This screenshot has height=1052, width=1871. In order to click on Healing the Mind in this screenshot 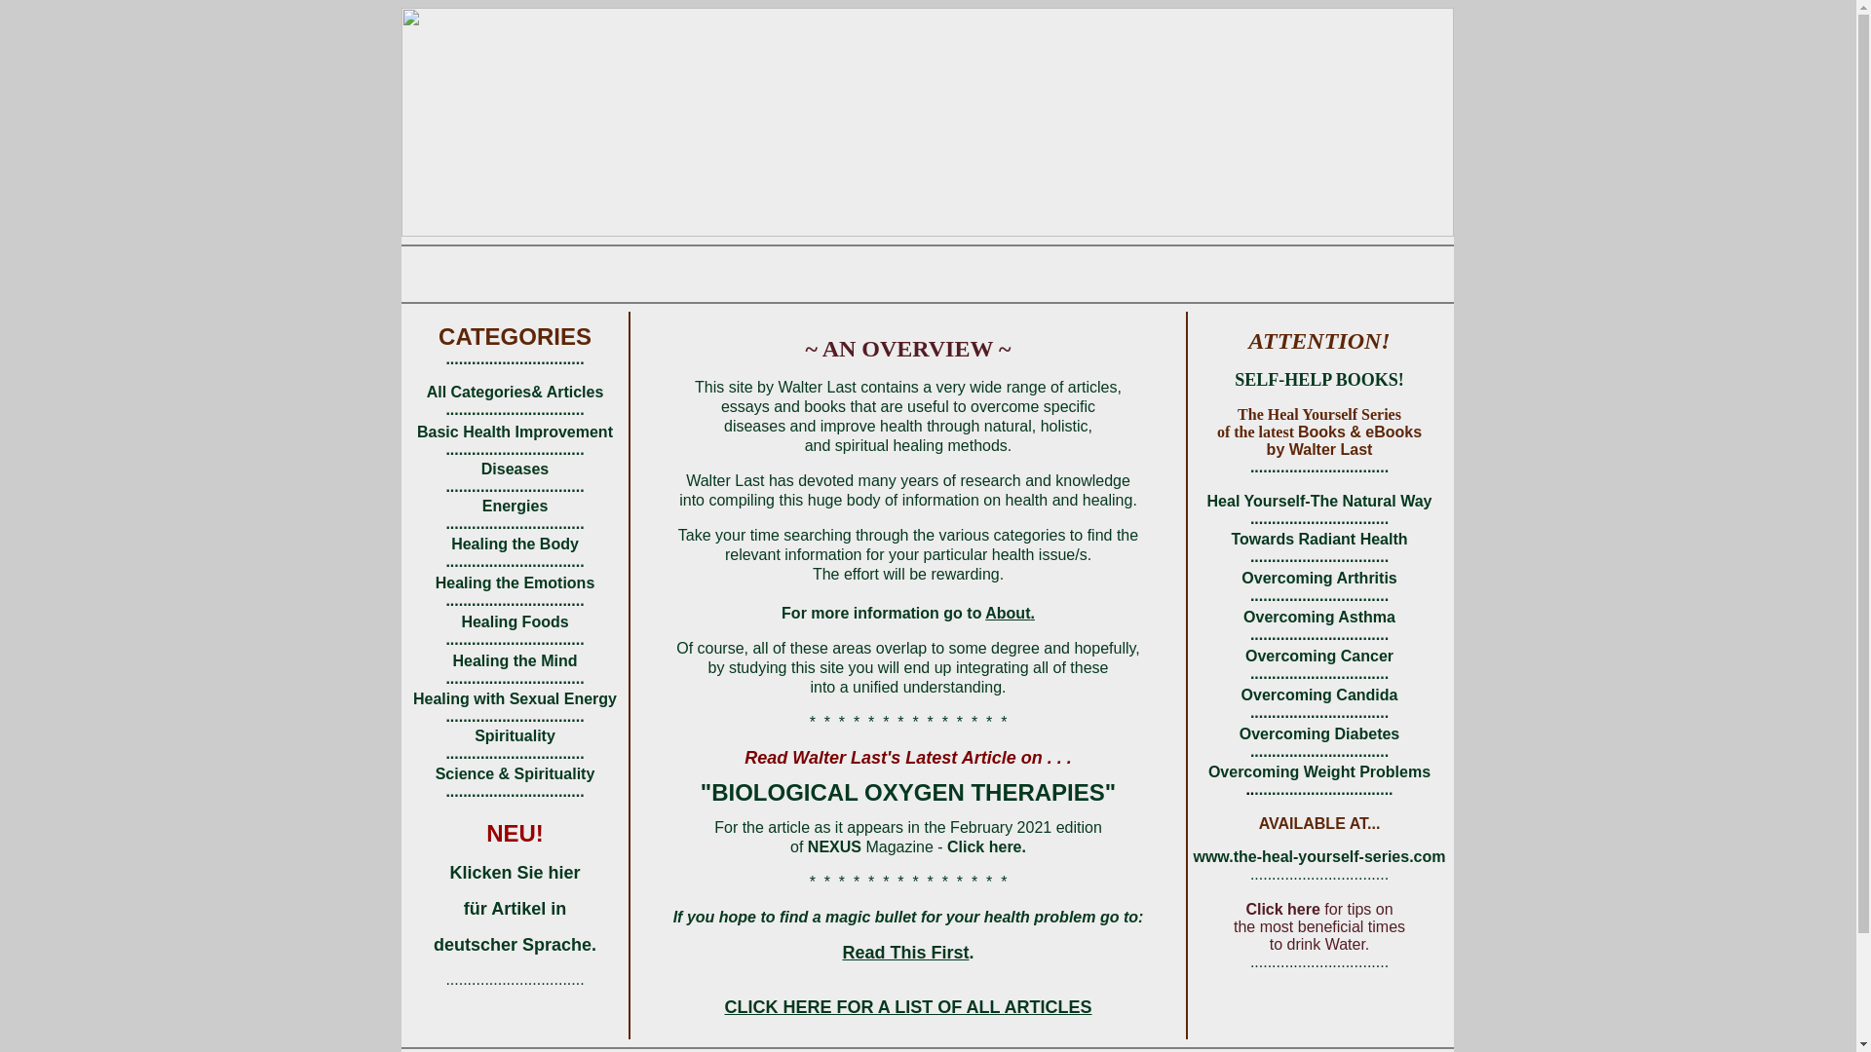, I will do `click(515, 660)`.